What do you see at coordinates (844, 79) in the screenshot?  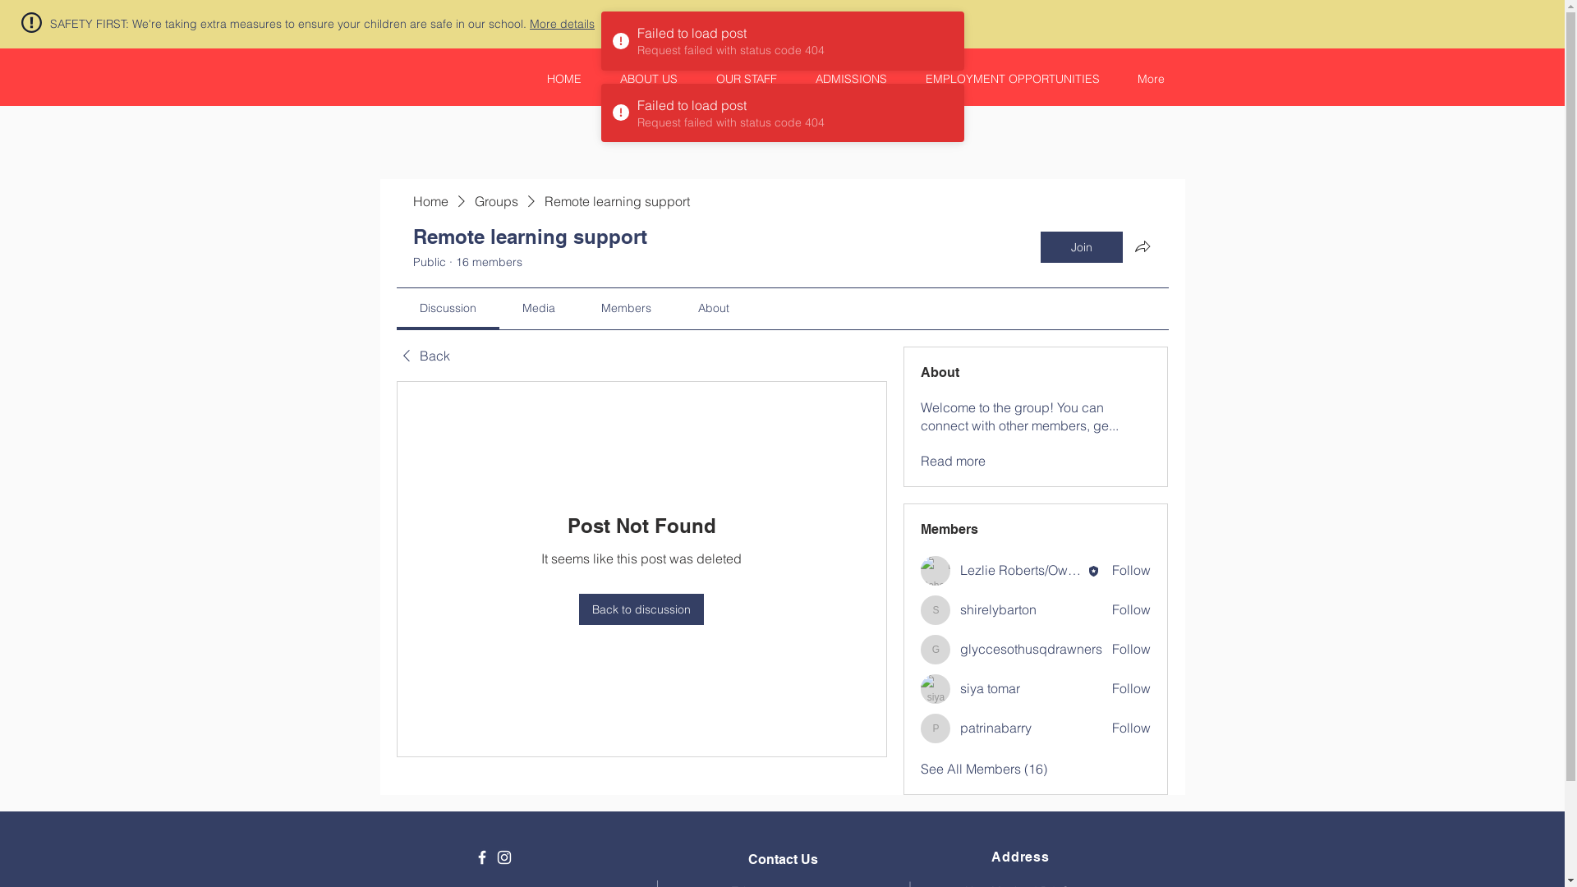 I see `ADMISSIONS` at bounding box center [844, 79].